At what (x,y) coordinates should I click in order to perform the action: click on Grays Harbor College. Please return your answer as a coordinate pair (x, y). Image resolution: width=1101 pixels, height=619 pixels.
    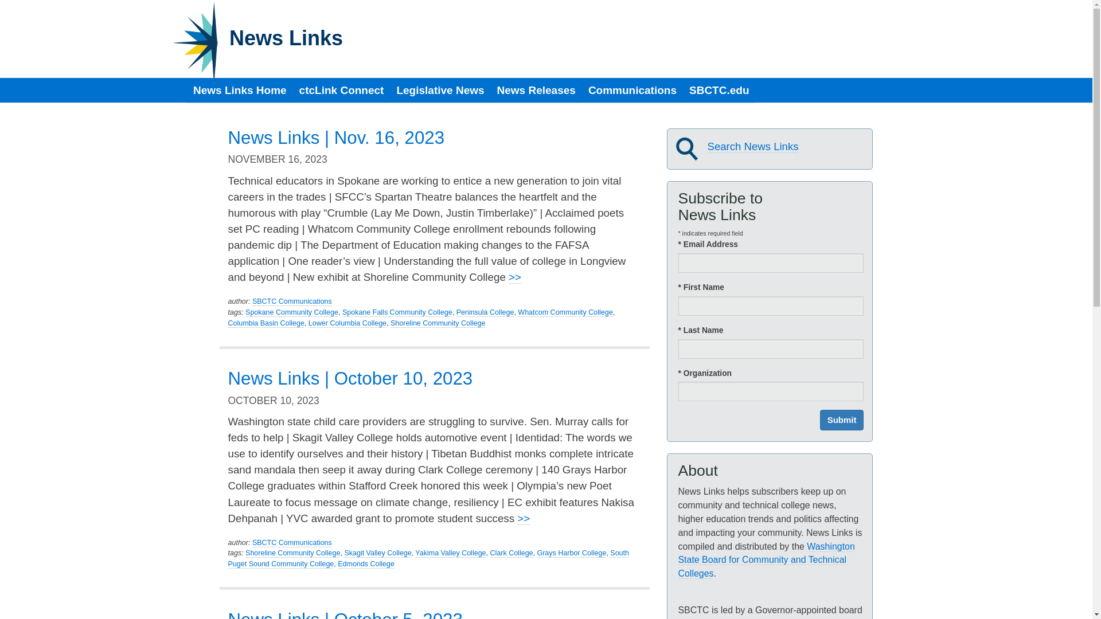
    Looking at the image, I should click on (571, 553).